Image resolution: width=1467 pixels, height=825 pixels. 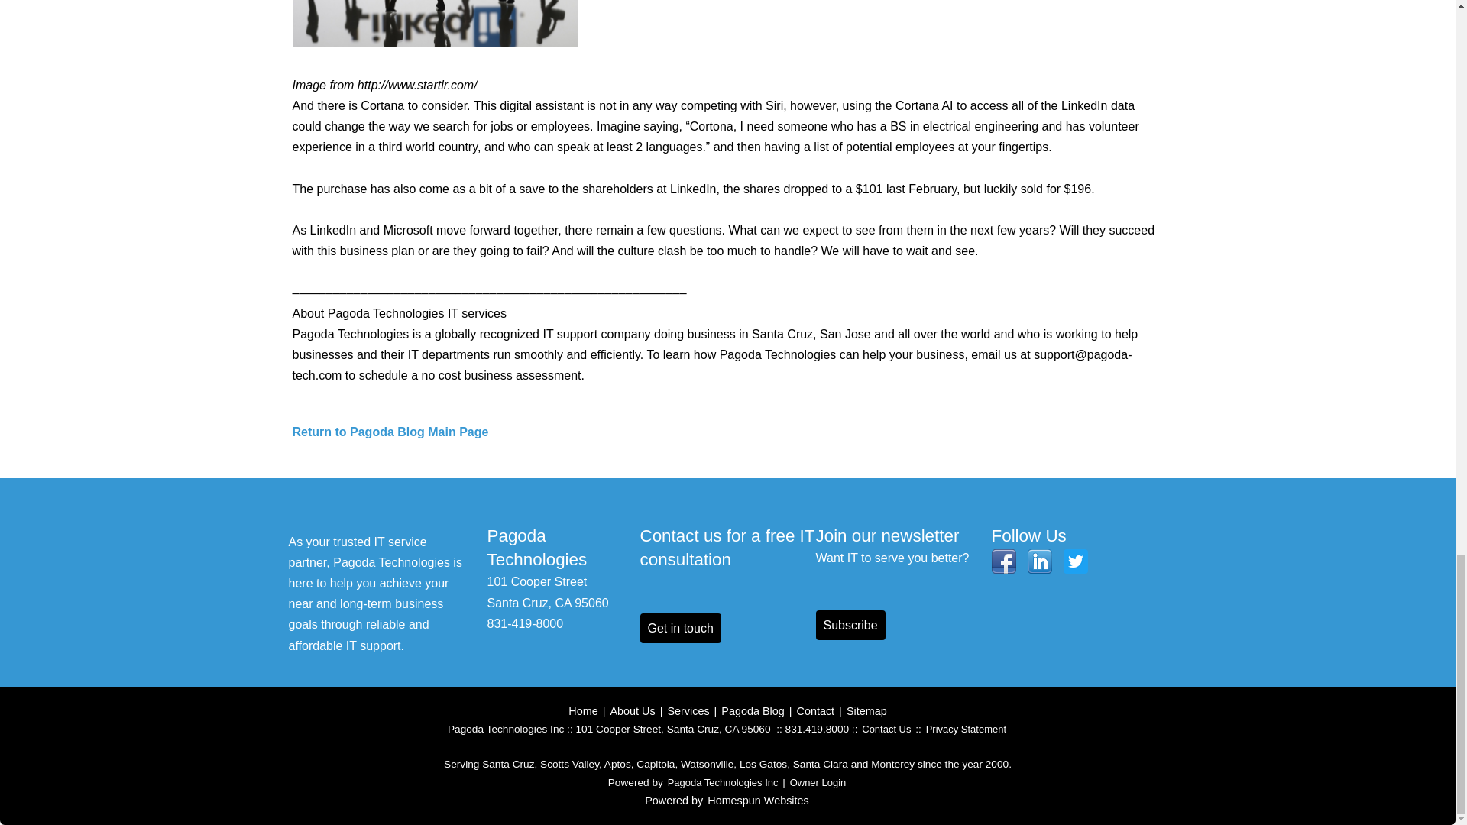 What do you see at coordinates (680, 628) in the screenshot?
I see `Get in touch` at bounding box center [680, 628].